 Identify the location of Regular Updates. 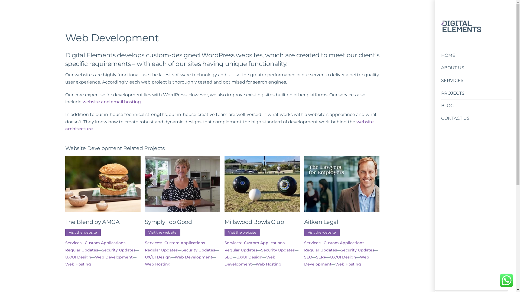
(241, 250).